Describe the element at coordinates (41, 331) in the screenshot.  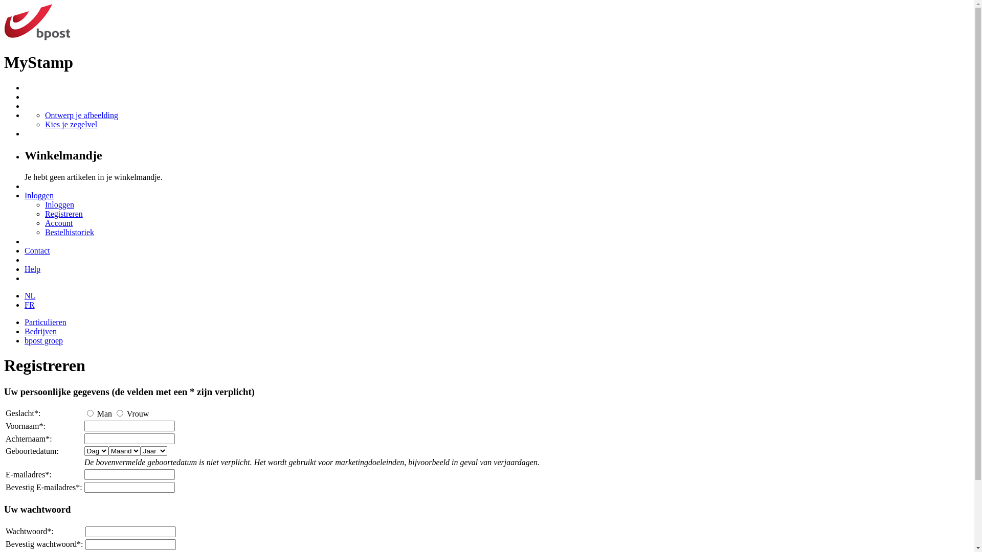
I see `Bedrijven` at that location.